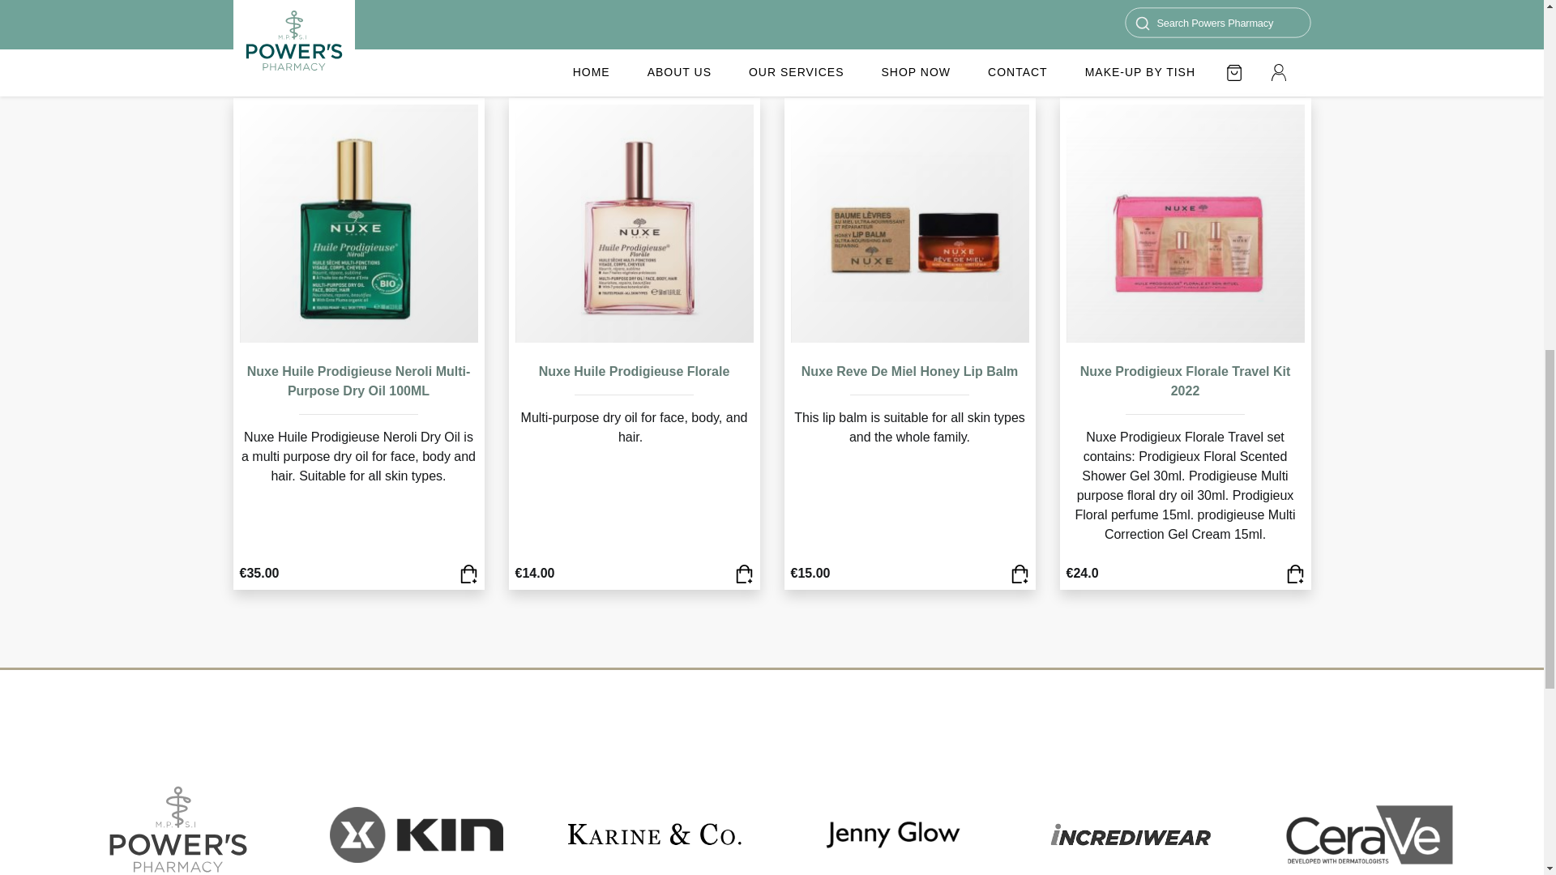 Image resolution: width=1556 pixels, height=875 pixels. I want to click on Shop Nuxe Huile Prodigieuse Florale, so click(634, 371).